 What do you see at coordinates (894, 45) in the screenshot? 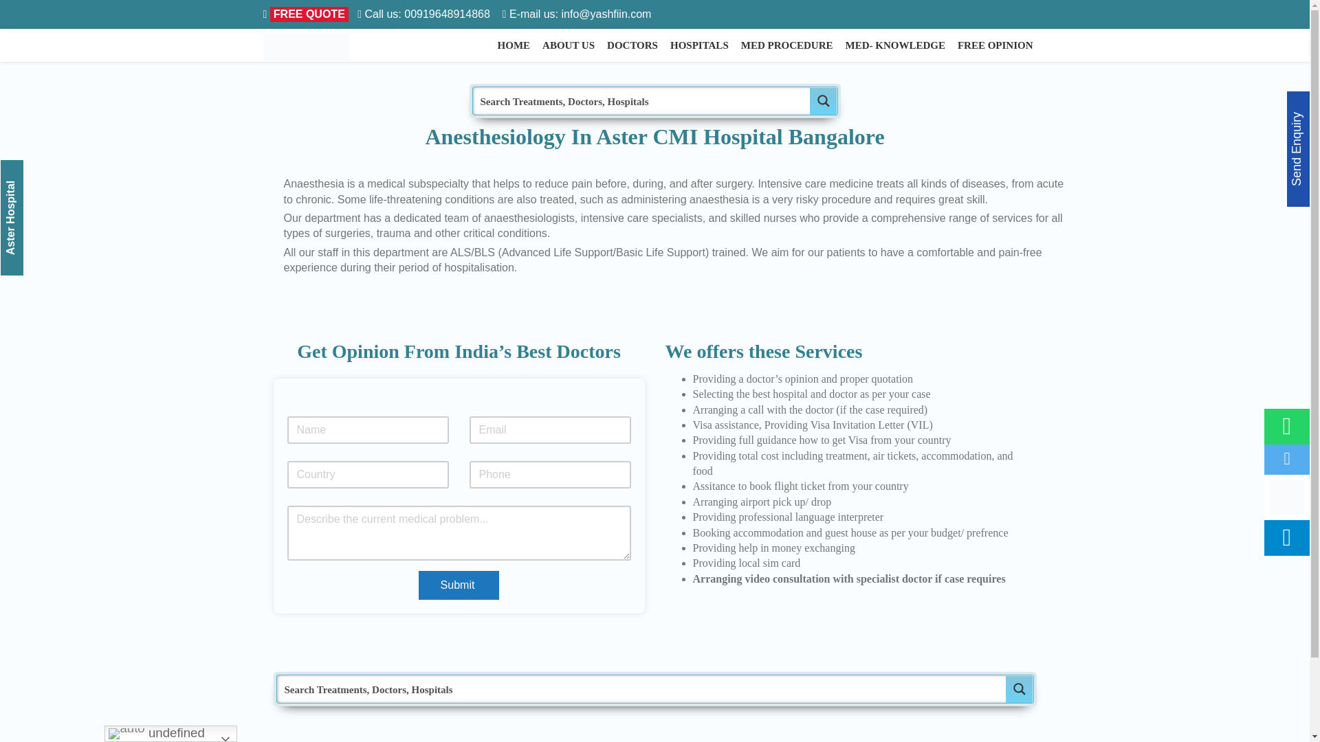
I see `MED- KNOWLEDGE` at bounding box center [894, 45].